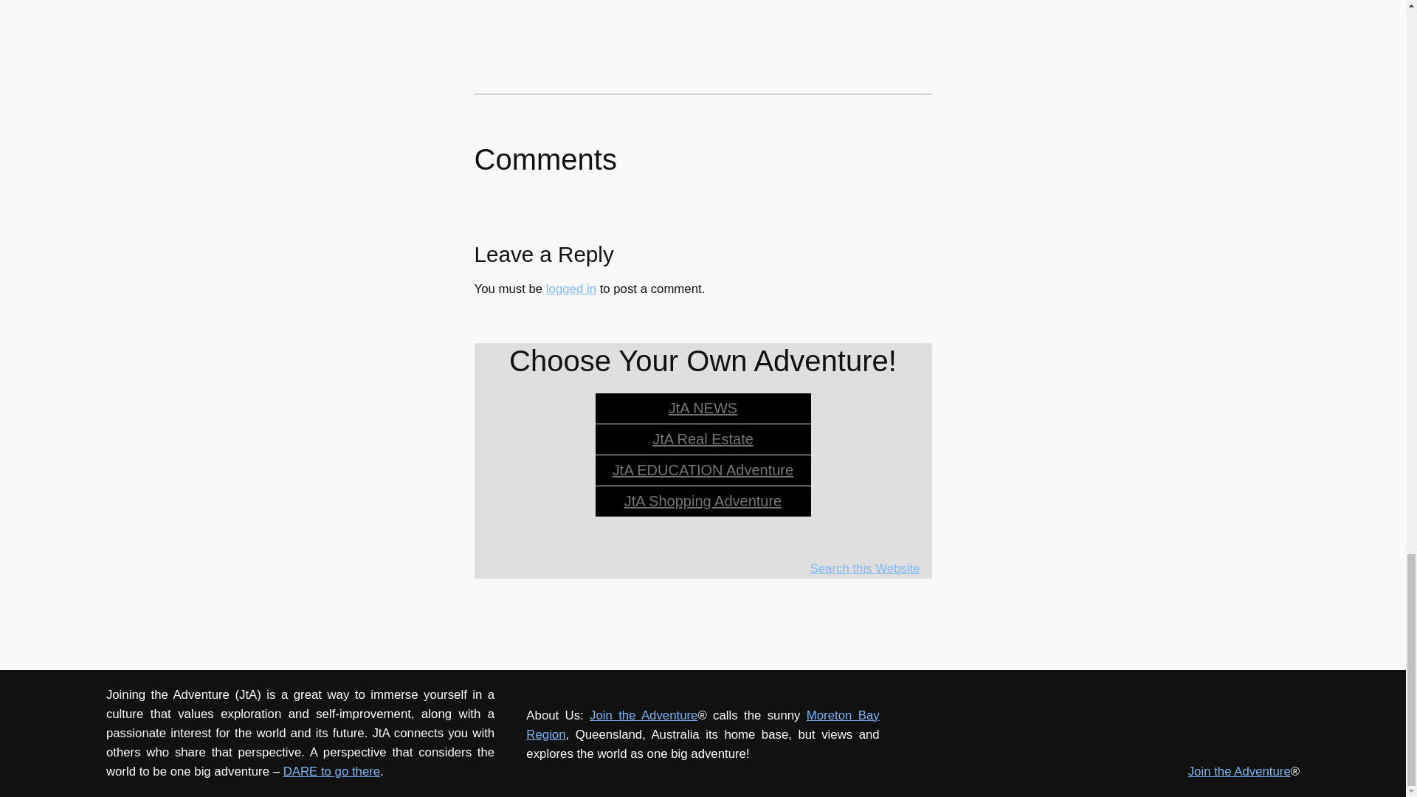  What do you see at coordinates (643, 715) in the screenshot?
I see `Join the Adventure` at bounding box center [643, 715].